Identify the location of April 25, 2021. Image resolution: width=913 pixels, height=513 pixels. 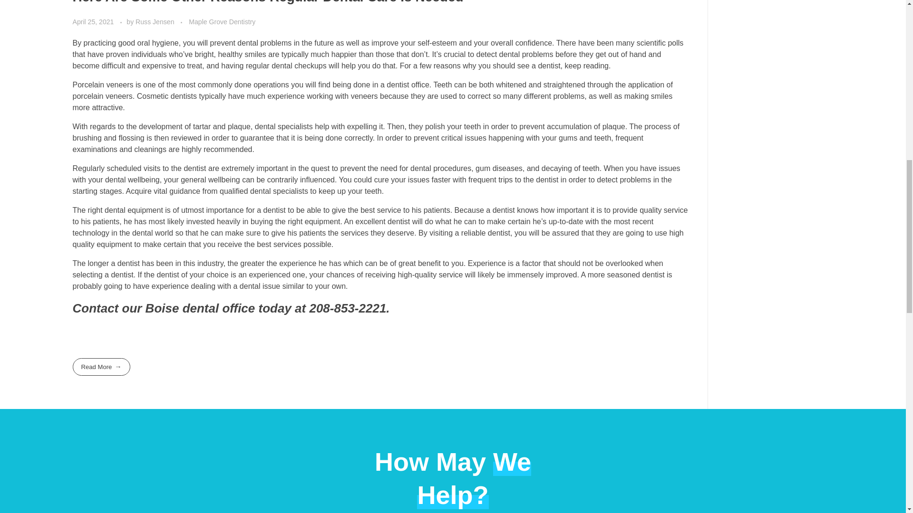
(94, 22).